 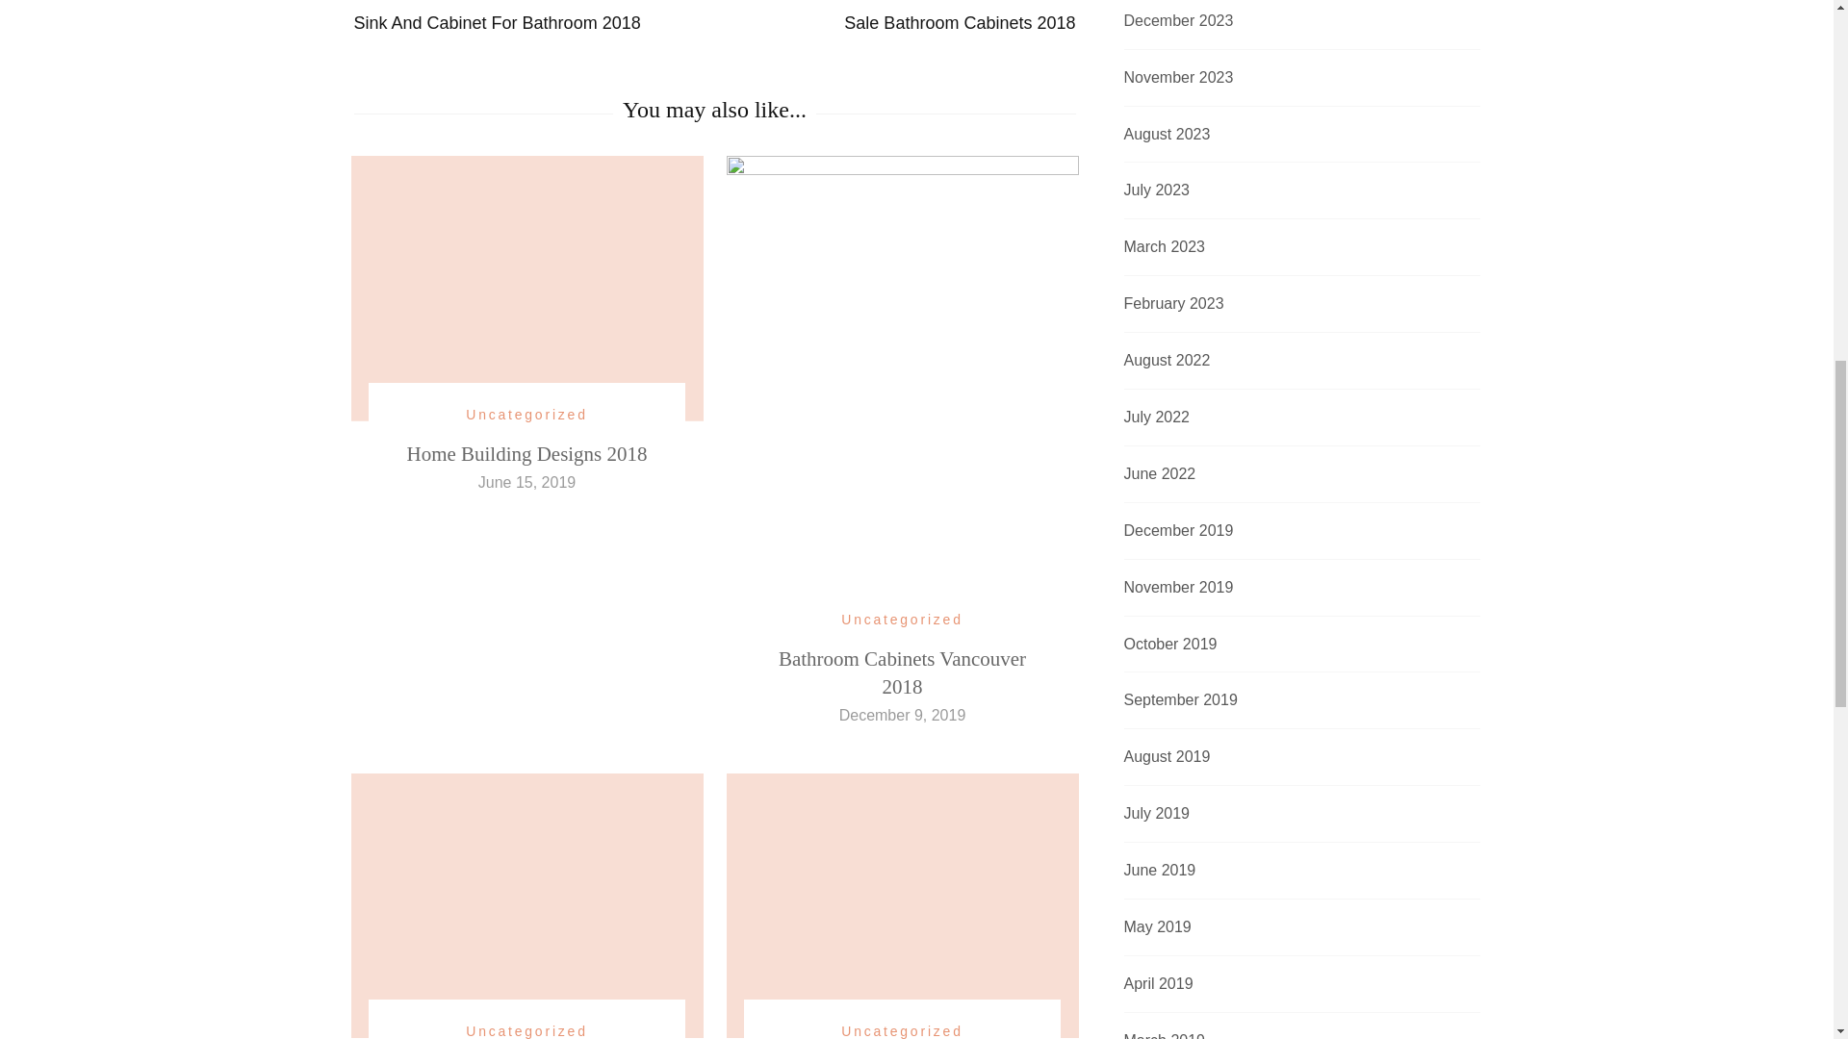 What do you see at coordinates (526, 481) in the screenshot?
I see `Uncategorized` at bounding box center [526, 481].